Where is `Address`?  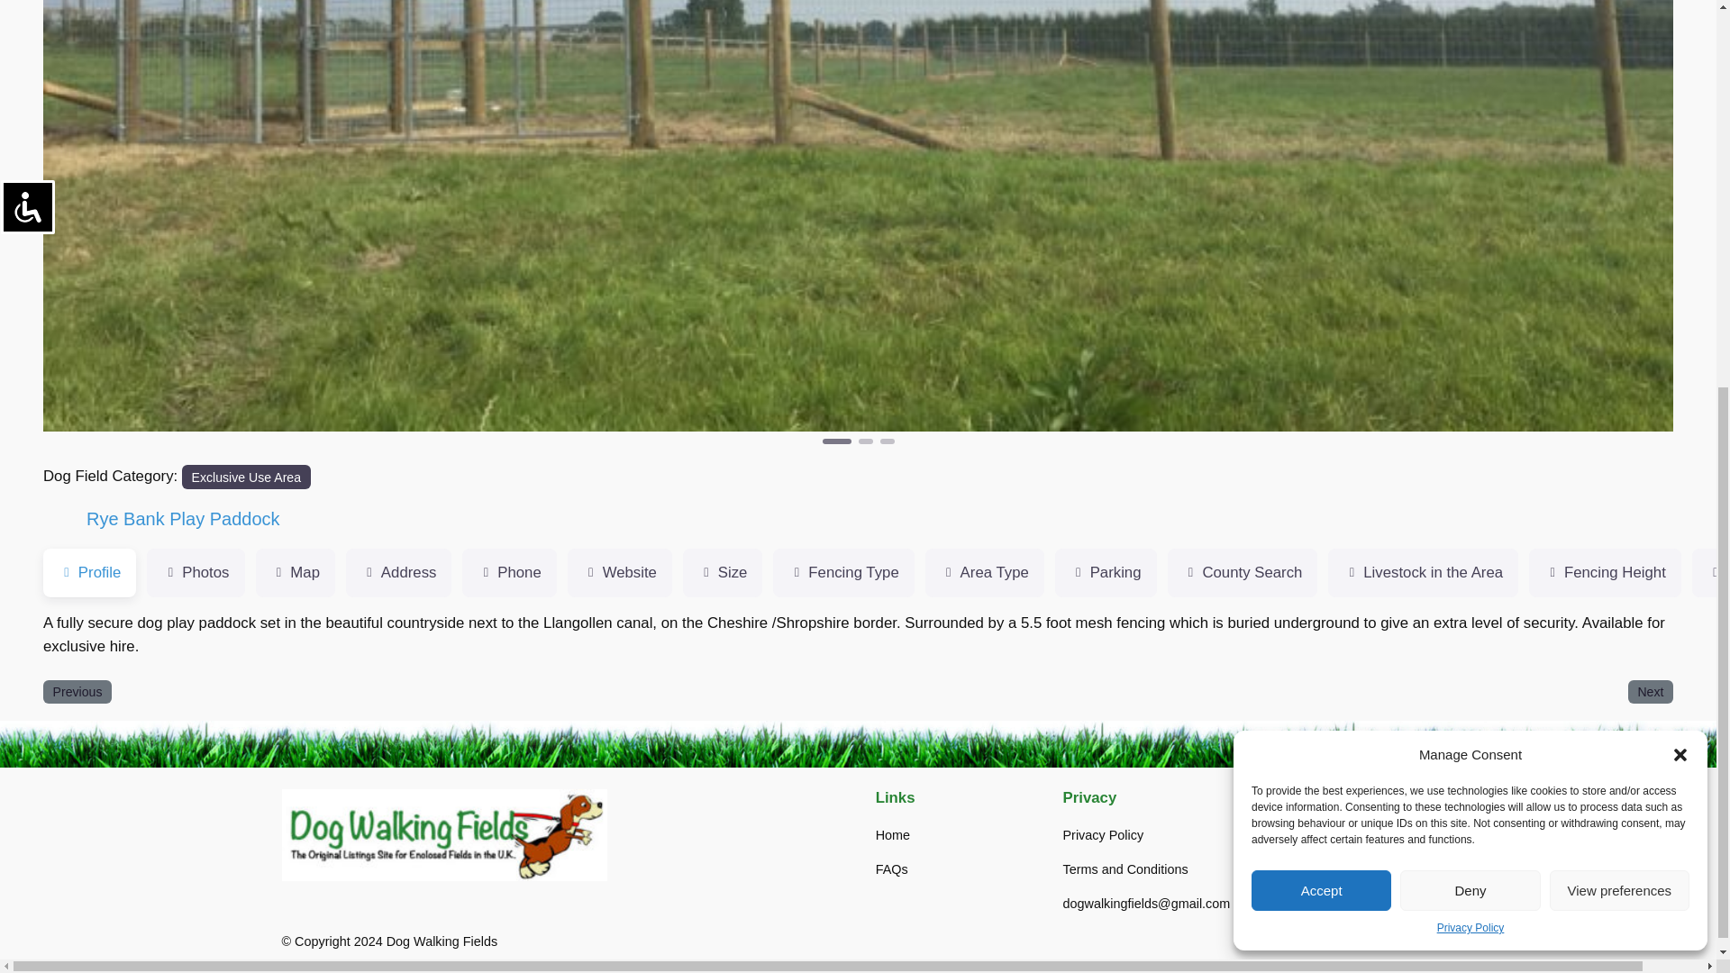
Address is located at coordinates (398, 573).